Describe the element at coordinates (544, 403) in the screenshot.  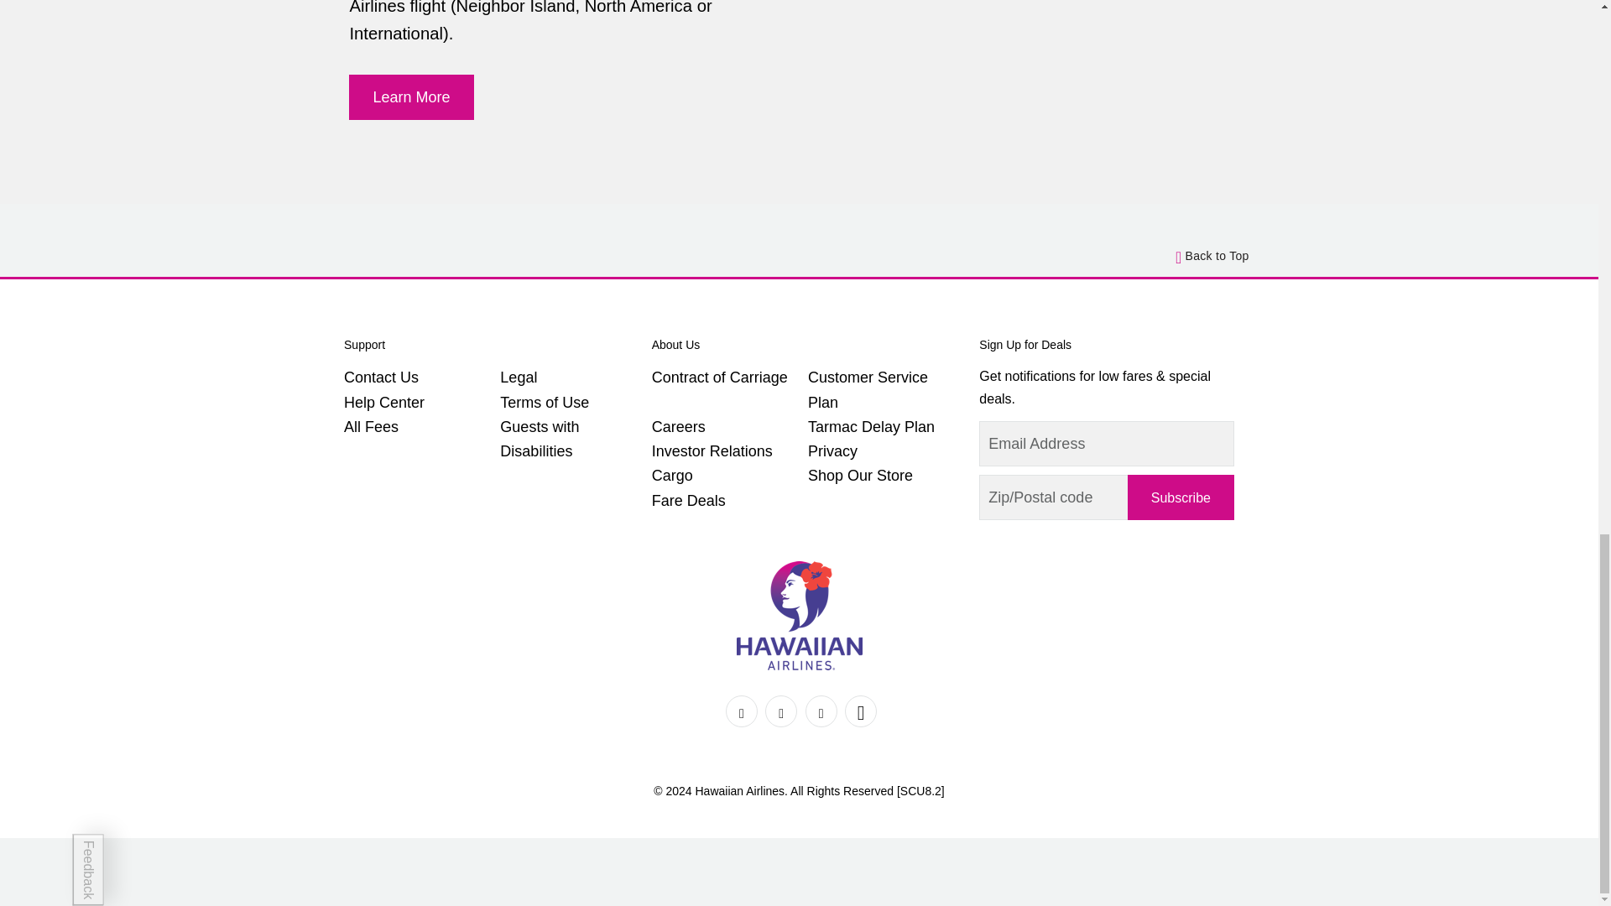
I see `Terms of Use` at that location.